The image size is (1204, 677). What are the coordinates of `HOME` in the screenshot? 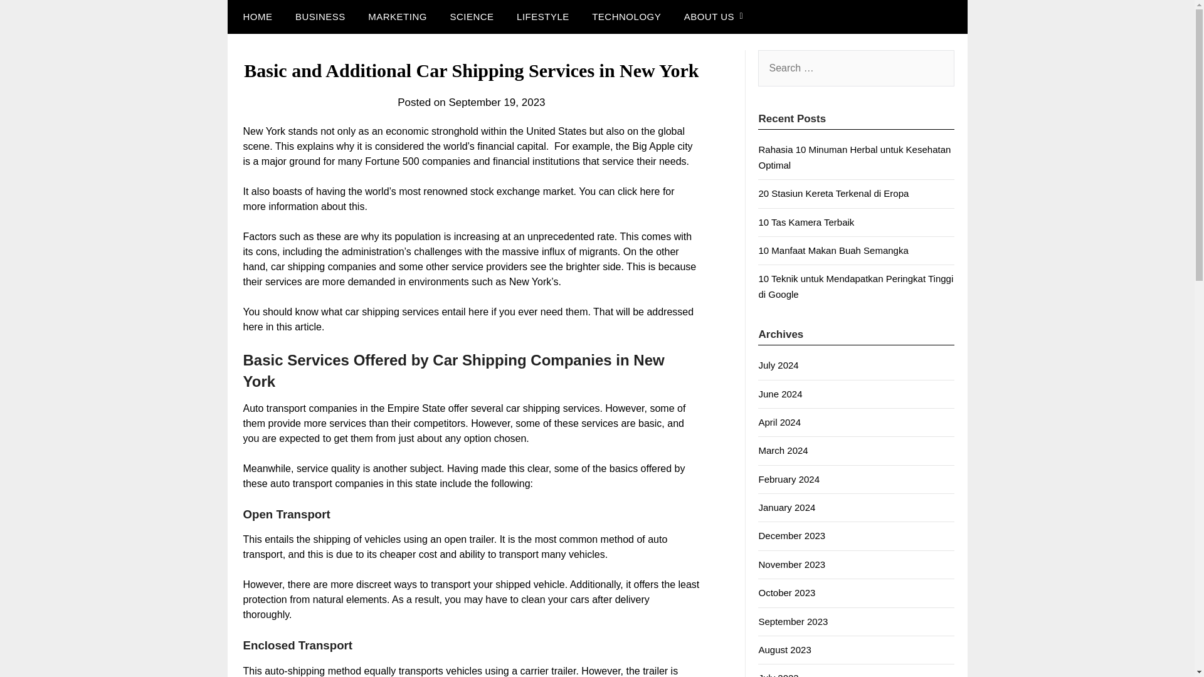 It's located at (255, 17).